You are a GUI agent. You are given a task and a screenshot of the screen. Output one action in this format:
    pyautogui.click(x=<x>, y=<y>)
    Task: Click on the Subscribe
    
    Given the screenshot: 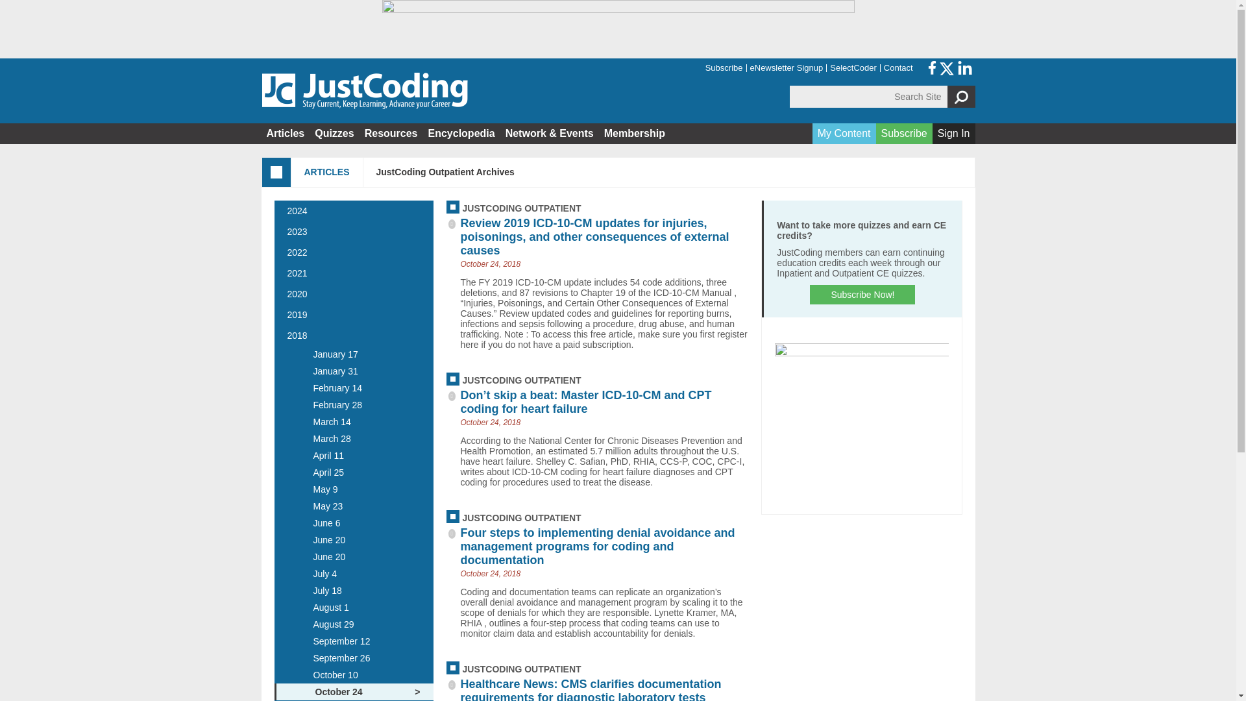 What is the action you would take?
    pyautogui.click(x=724, y=68)
    